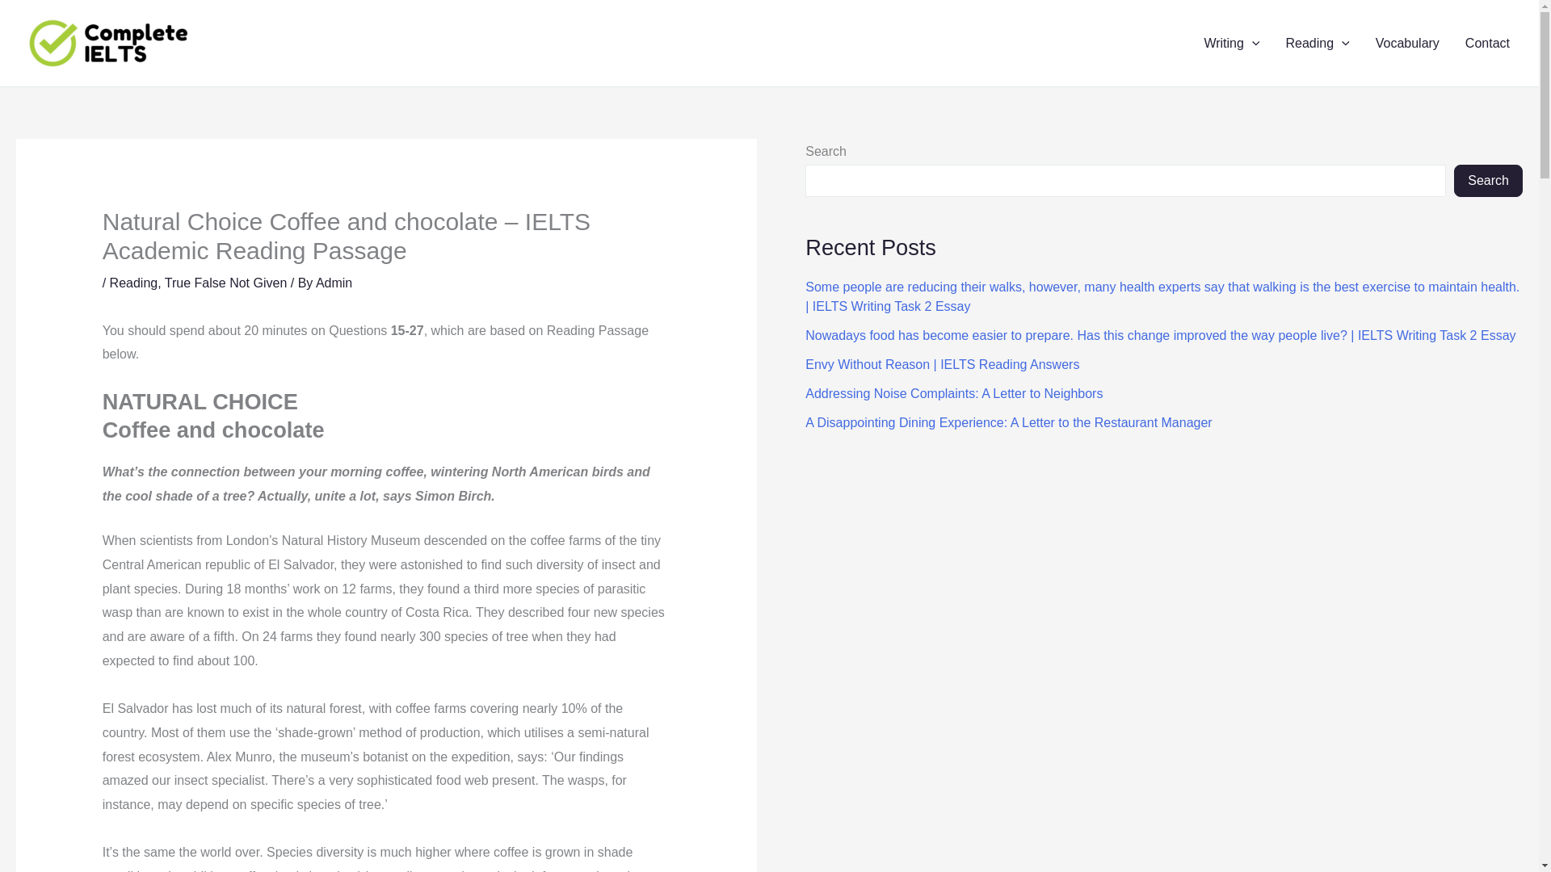 The image size is (1551, 872). Describe the element at coordinates (1407, 44) in the screenshot. I see `Vocabulary` at that location.